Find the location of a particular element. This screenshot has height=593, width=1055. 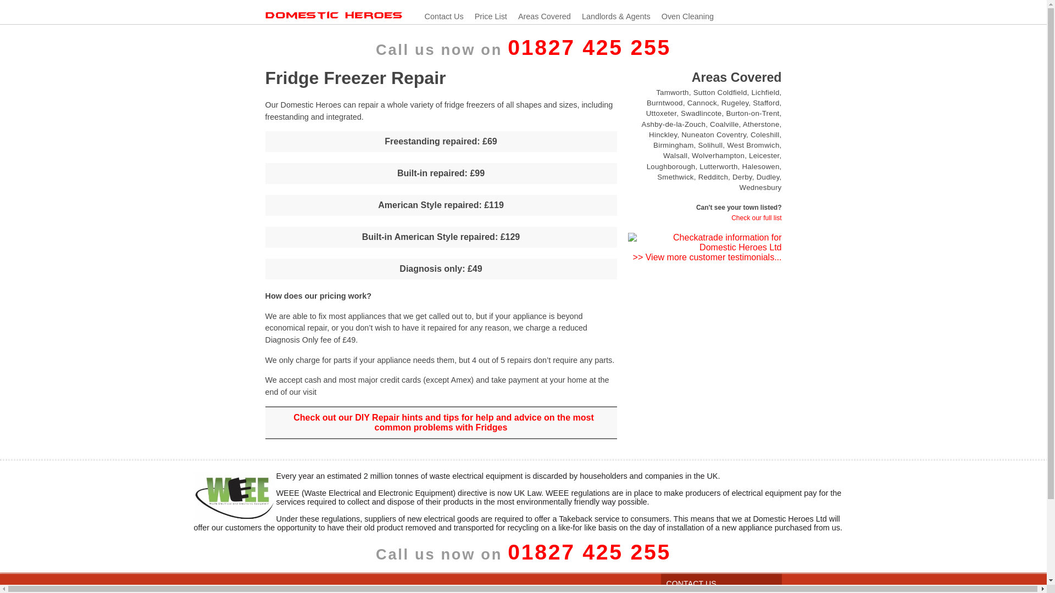

Contact Us is located at coordinates (438, 16).